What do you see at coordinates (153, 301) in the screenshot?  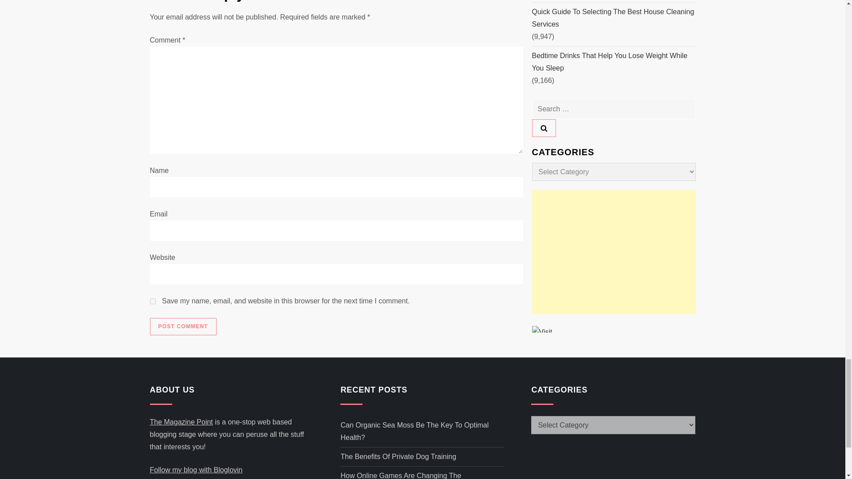 I see `yes` at bounding box center [153, 301].